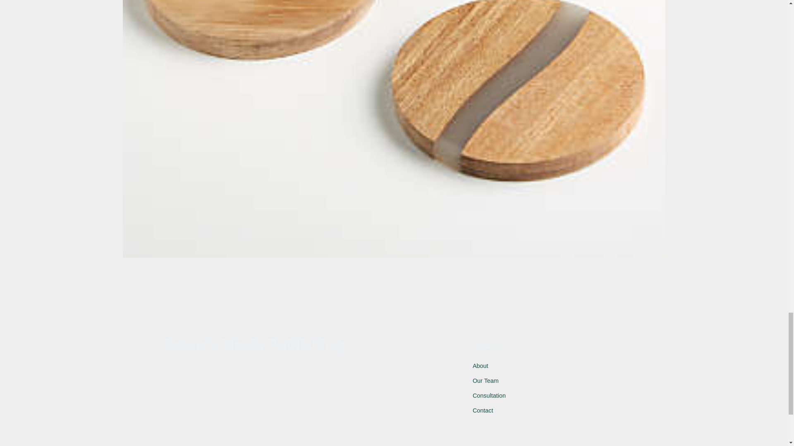 This screenshot has width=794, height=446. I want to click on Consultation, so click(489, 396).